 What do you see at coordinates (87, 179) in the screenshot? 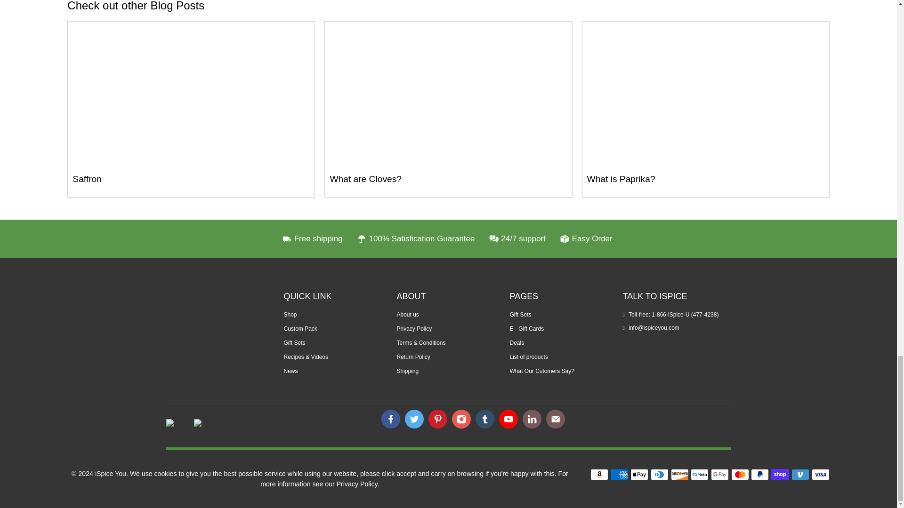
I see `Saffron` at bounding box center [87, 179].